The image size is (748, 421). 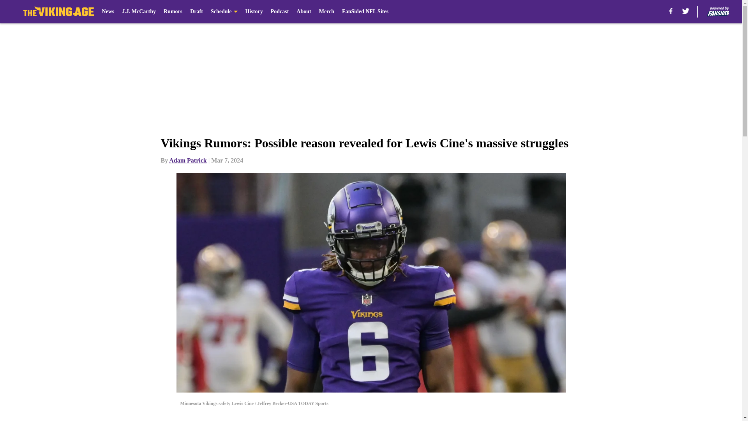 I want to click on J.J. McCarthy, so click(x=139, y=12).